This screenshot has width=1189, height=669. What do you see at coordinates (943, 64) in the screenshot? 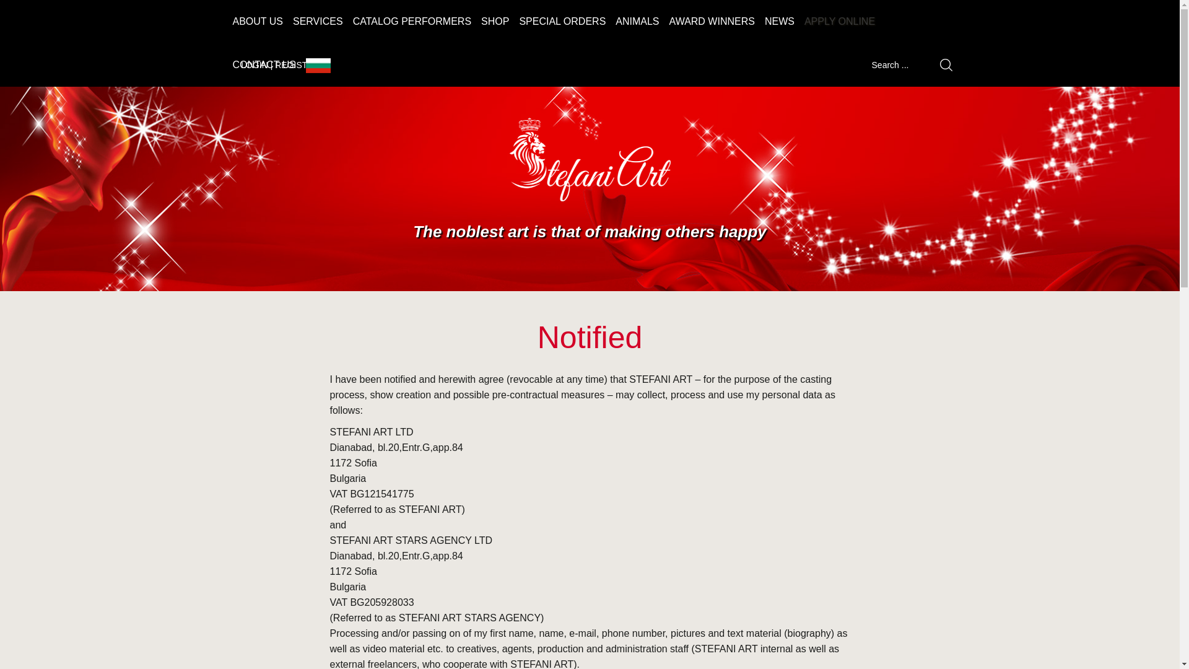
I see `Search` at bounding box center [943, 64].